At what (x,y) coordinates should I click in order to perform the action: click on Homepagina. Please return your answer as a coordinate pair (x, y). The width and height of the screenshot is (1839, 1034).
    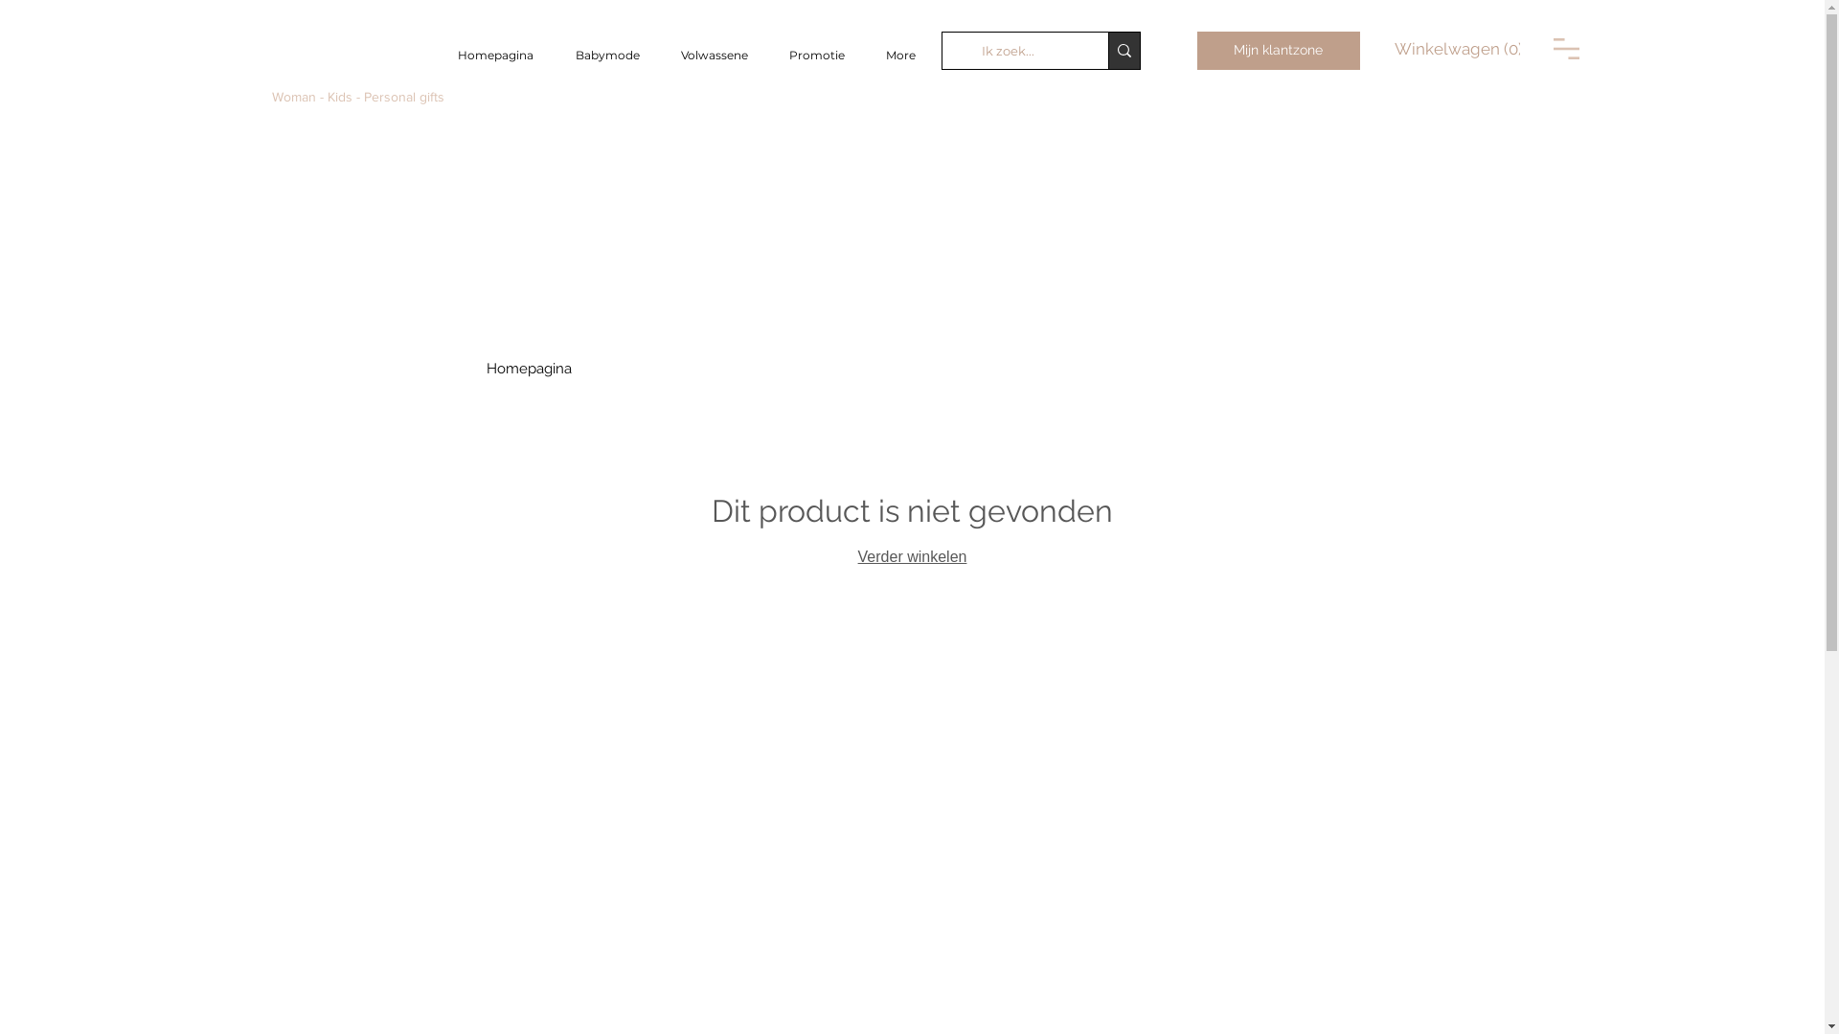
    Looking at the image, I should click on (496, 56).